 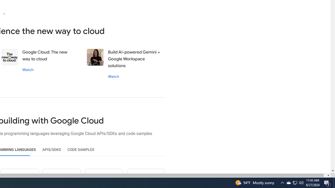 I want to click on Ruby icon, so click(x=62, y=178).